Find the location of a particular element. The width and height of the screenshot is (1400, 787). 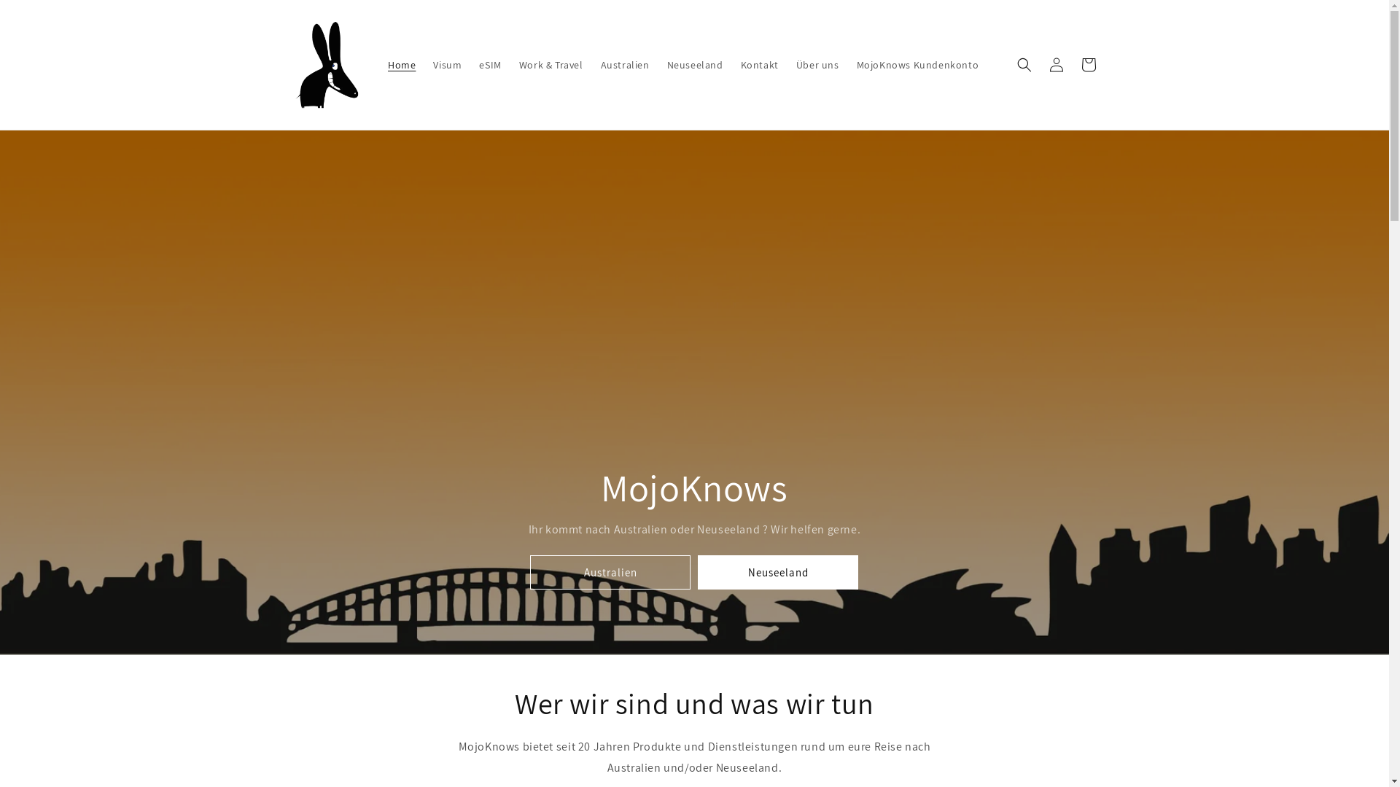

Einloggen is located at coordinates (1056, 65).